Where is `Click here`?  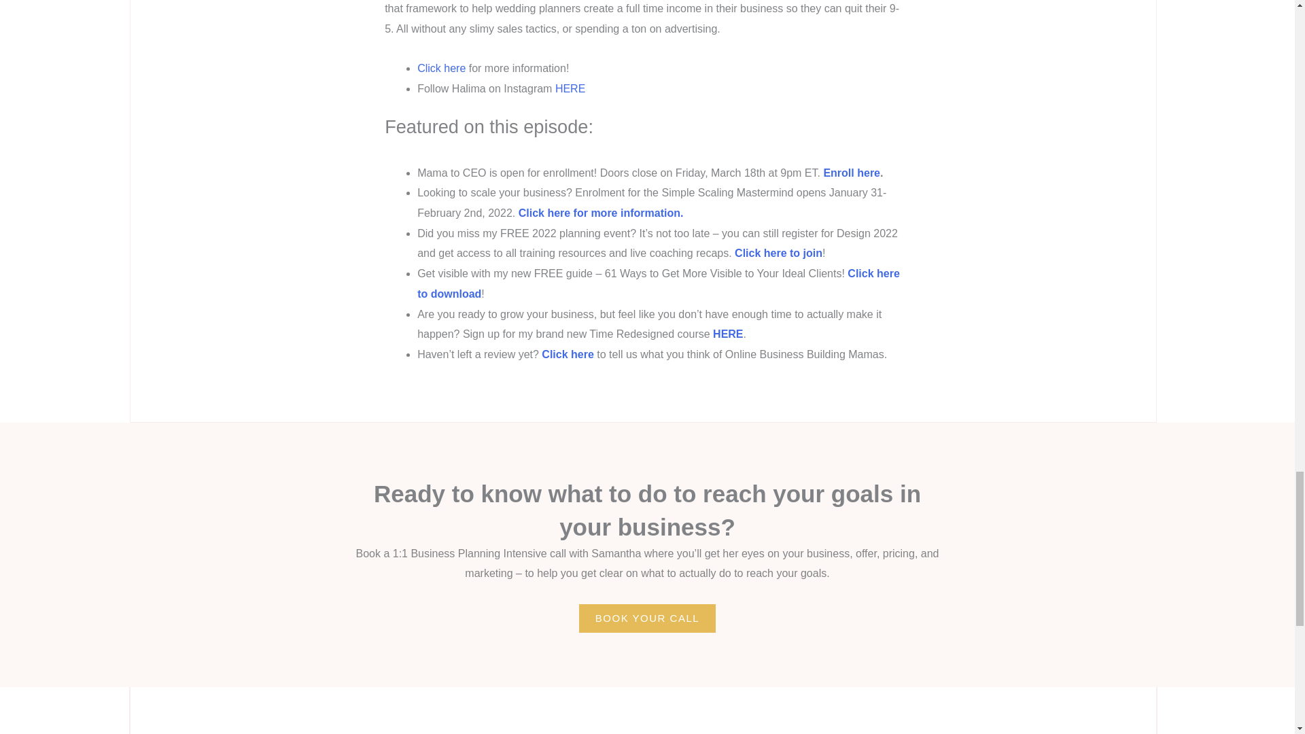 Click here is located at coordinates (568, 355).